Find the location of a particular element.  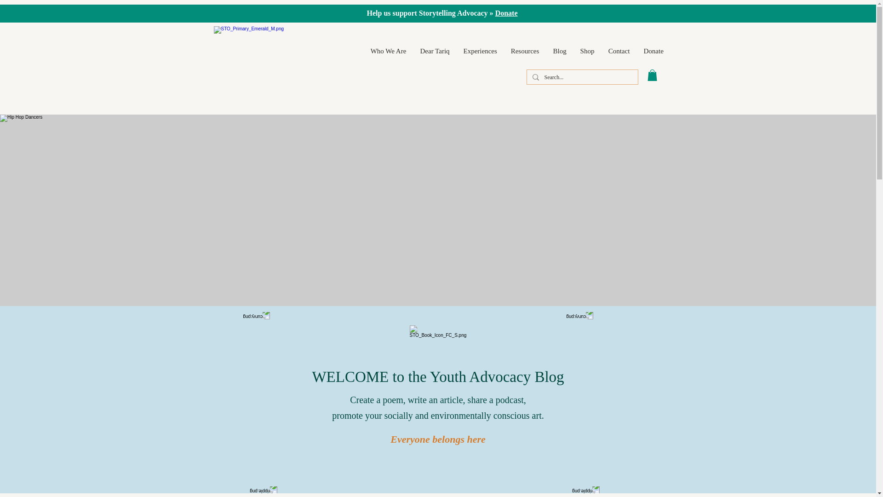

Dear Tariq is located at coordinates (435, 51).